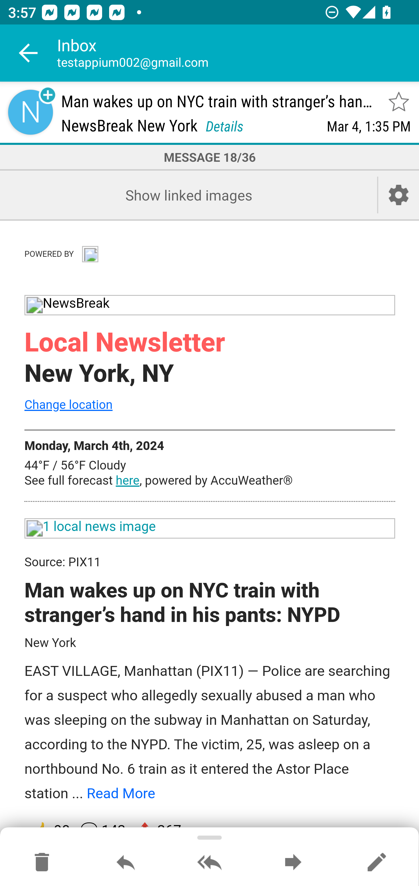 The image size is (419, 886). What do you see at coordinates (210, 863) in the screenshot?
I see `Reply all` at bounding box center [210, 863].